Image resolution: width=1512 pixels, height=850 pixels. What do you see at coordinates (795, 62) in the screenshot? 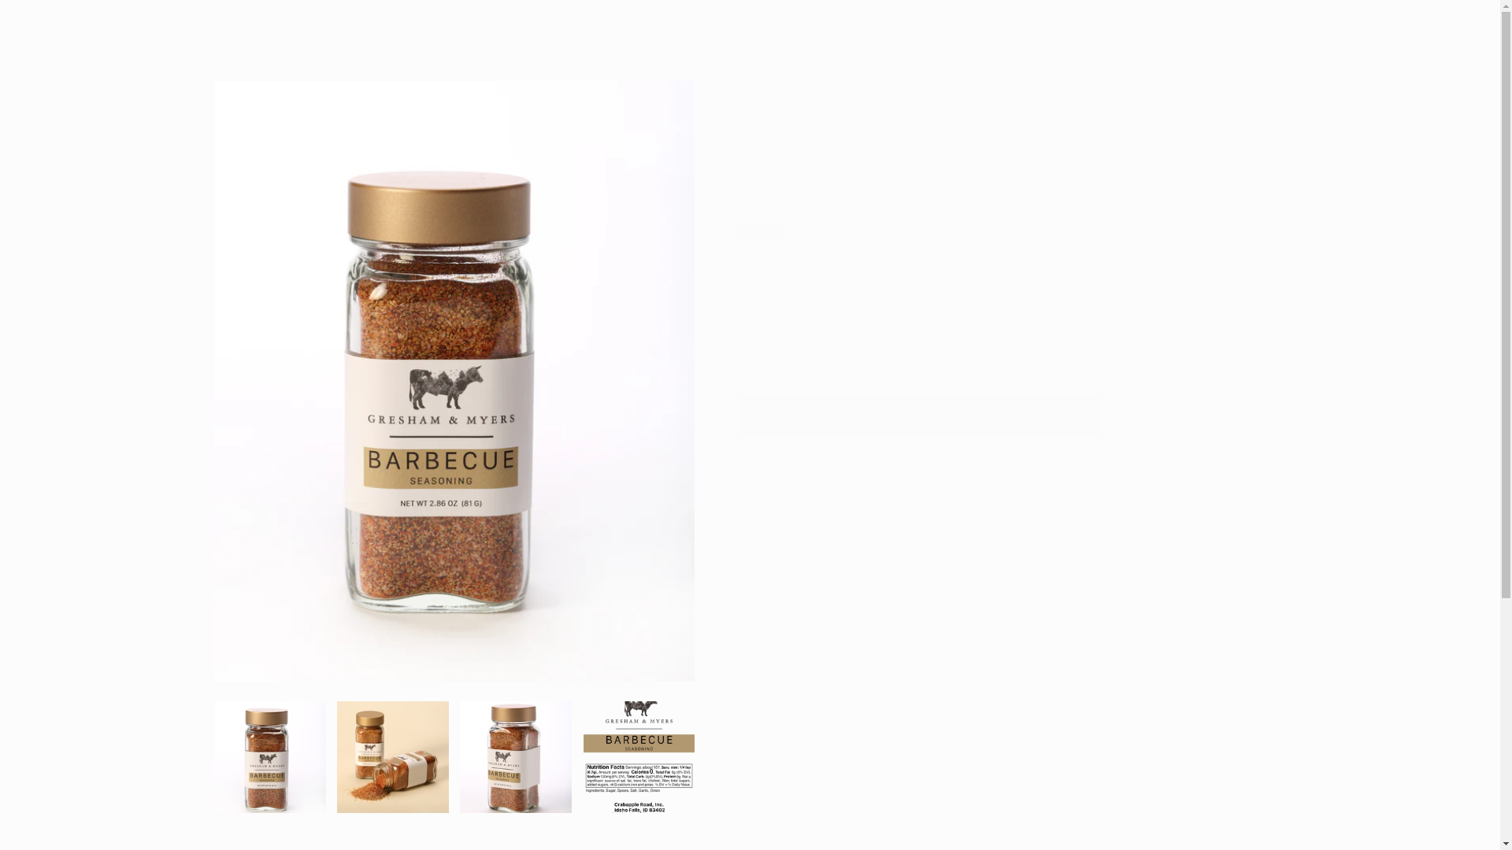
I see `Recipes` at bounding box center [795, 62].